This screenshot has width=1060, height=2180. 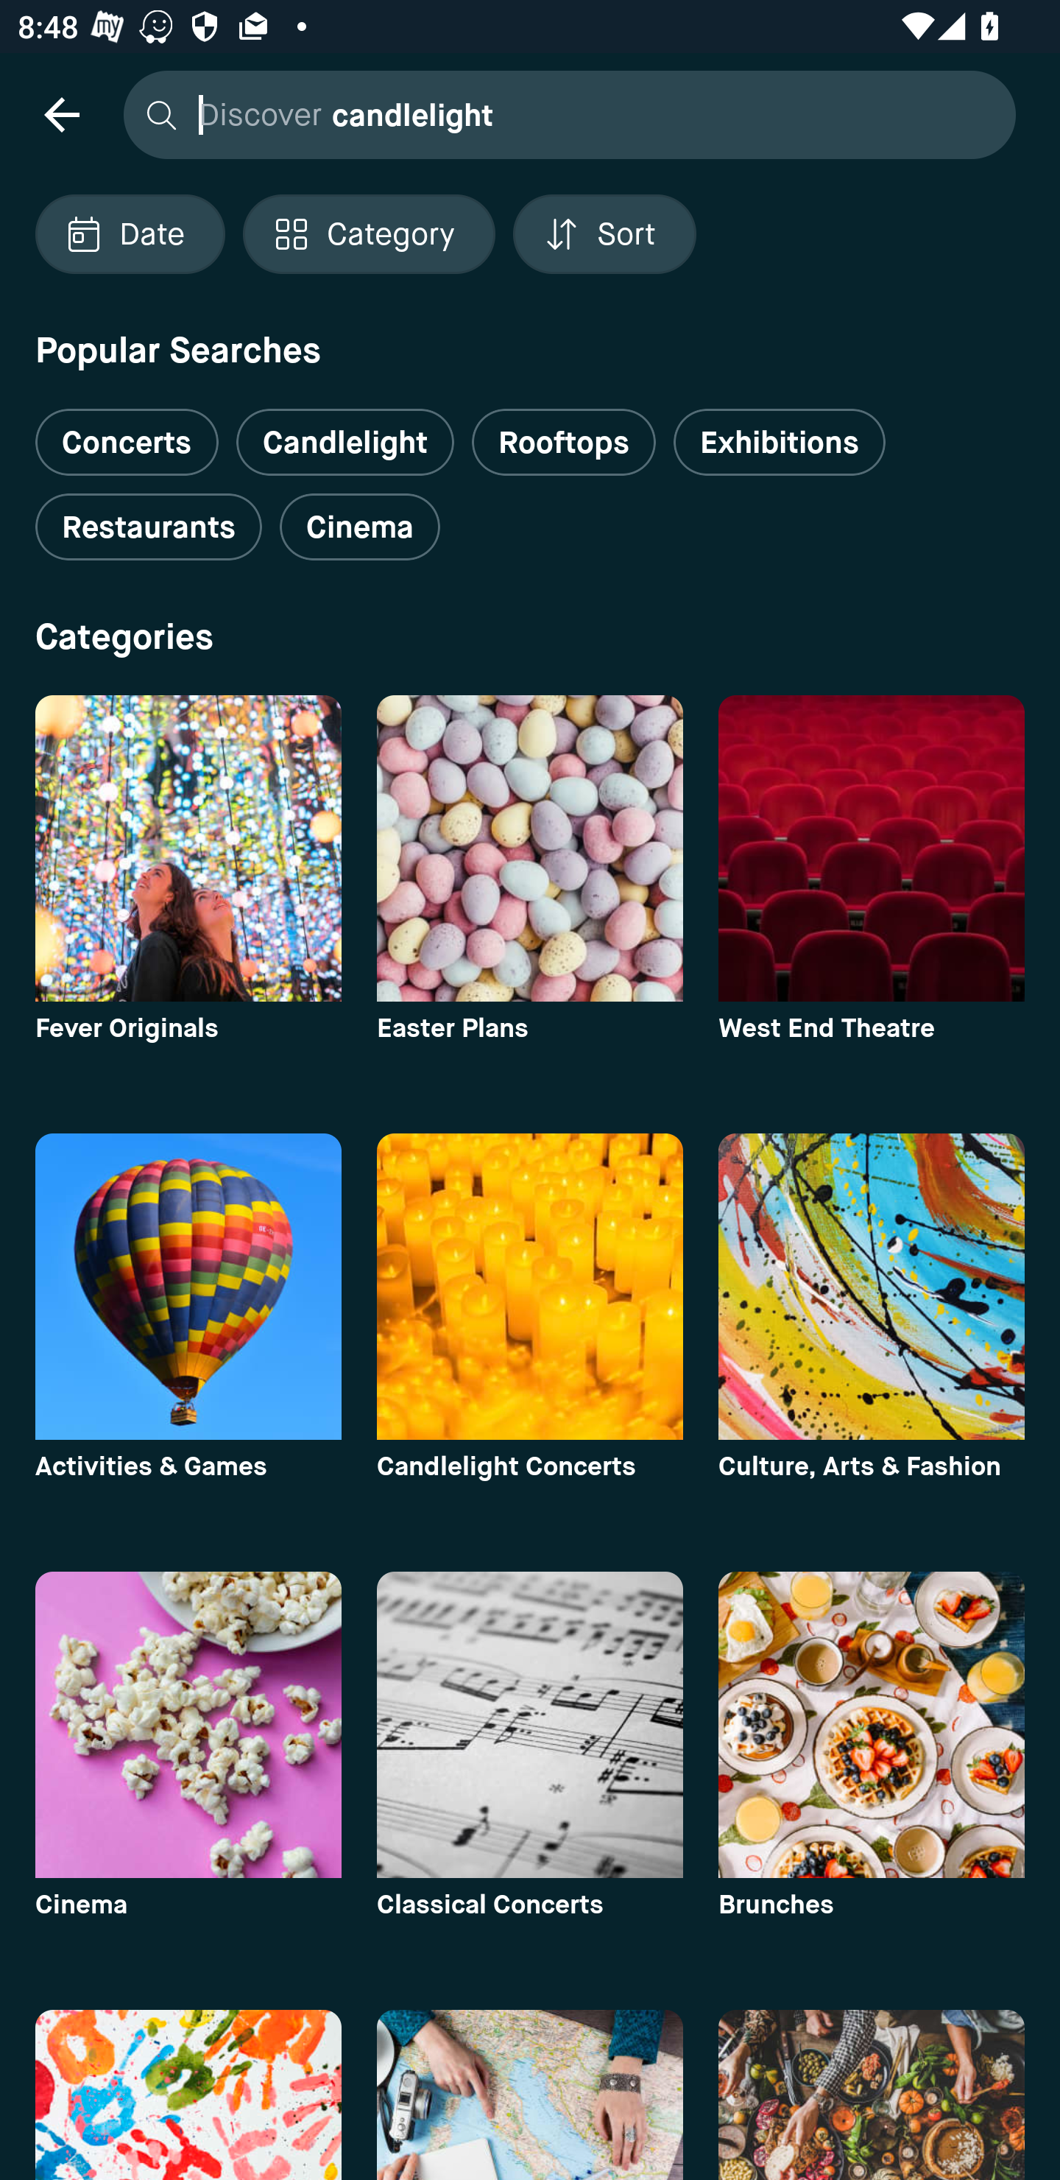 What do you see at coordinates (530, 1724) in the screenshot?
I see `category image` at bounding box center [530, 1724].